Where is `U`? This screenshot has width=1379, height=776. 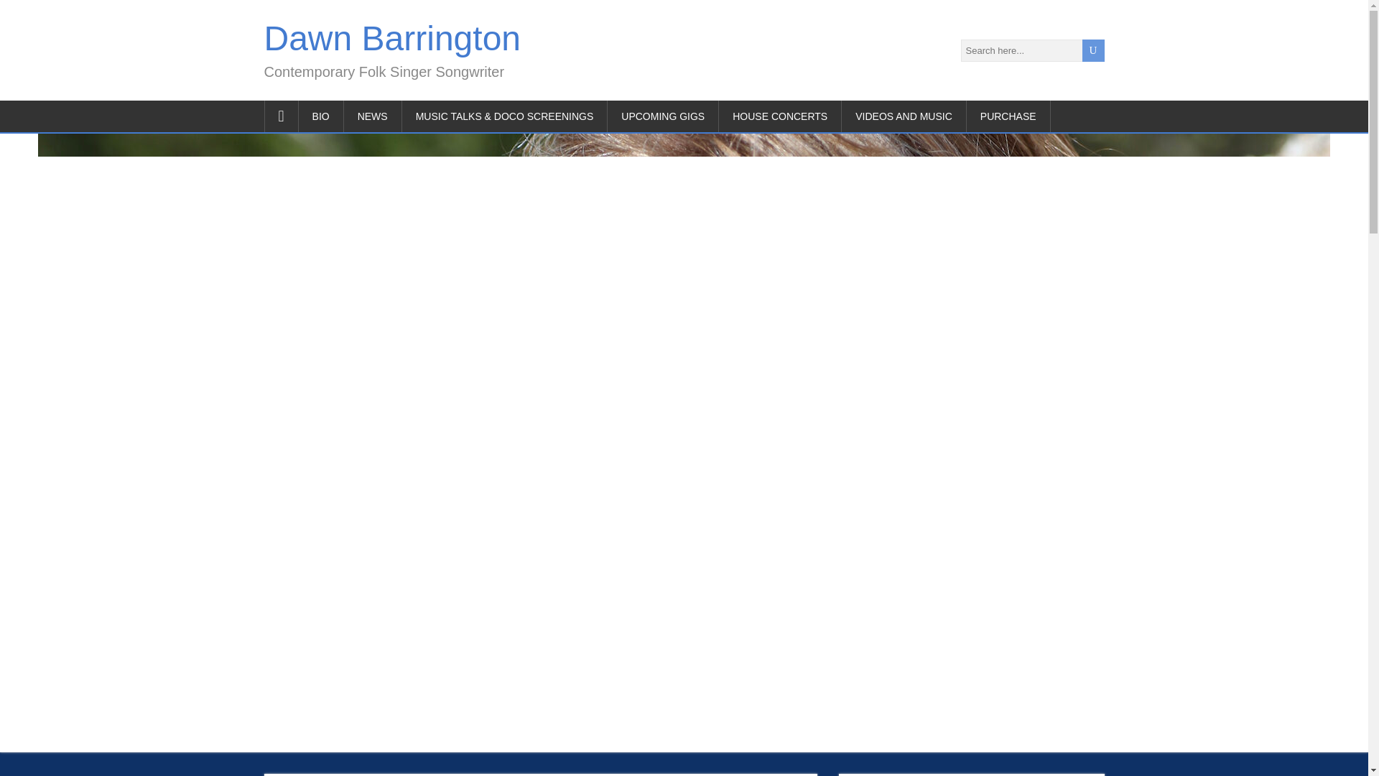 U is located at coordinates (1092, 50).